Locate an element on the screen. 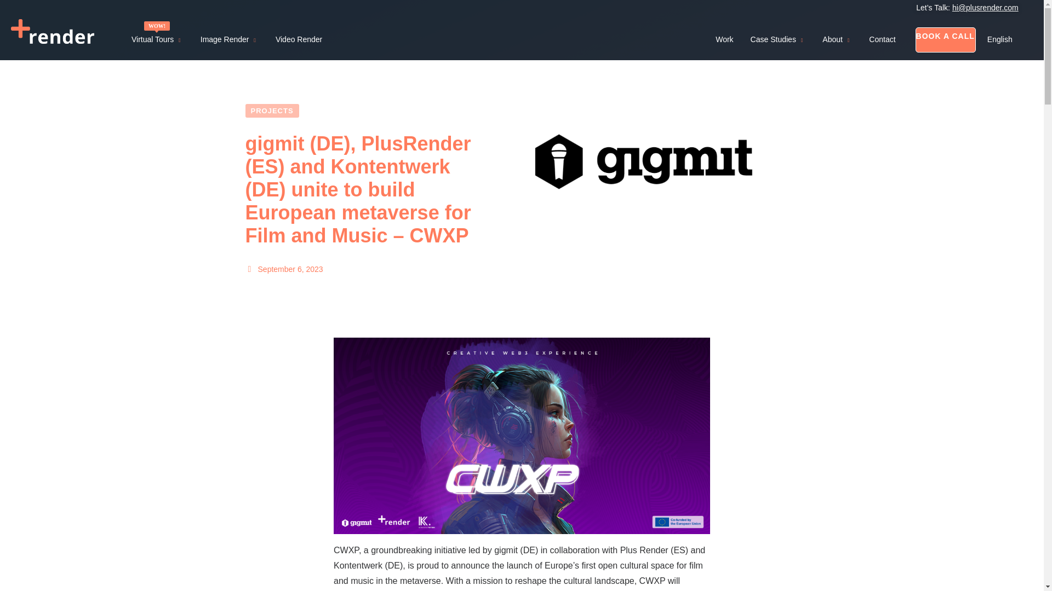  BOOK A CALL is located at coordinates (946, 36).